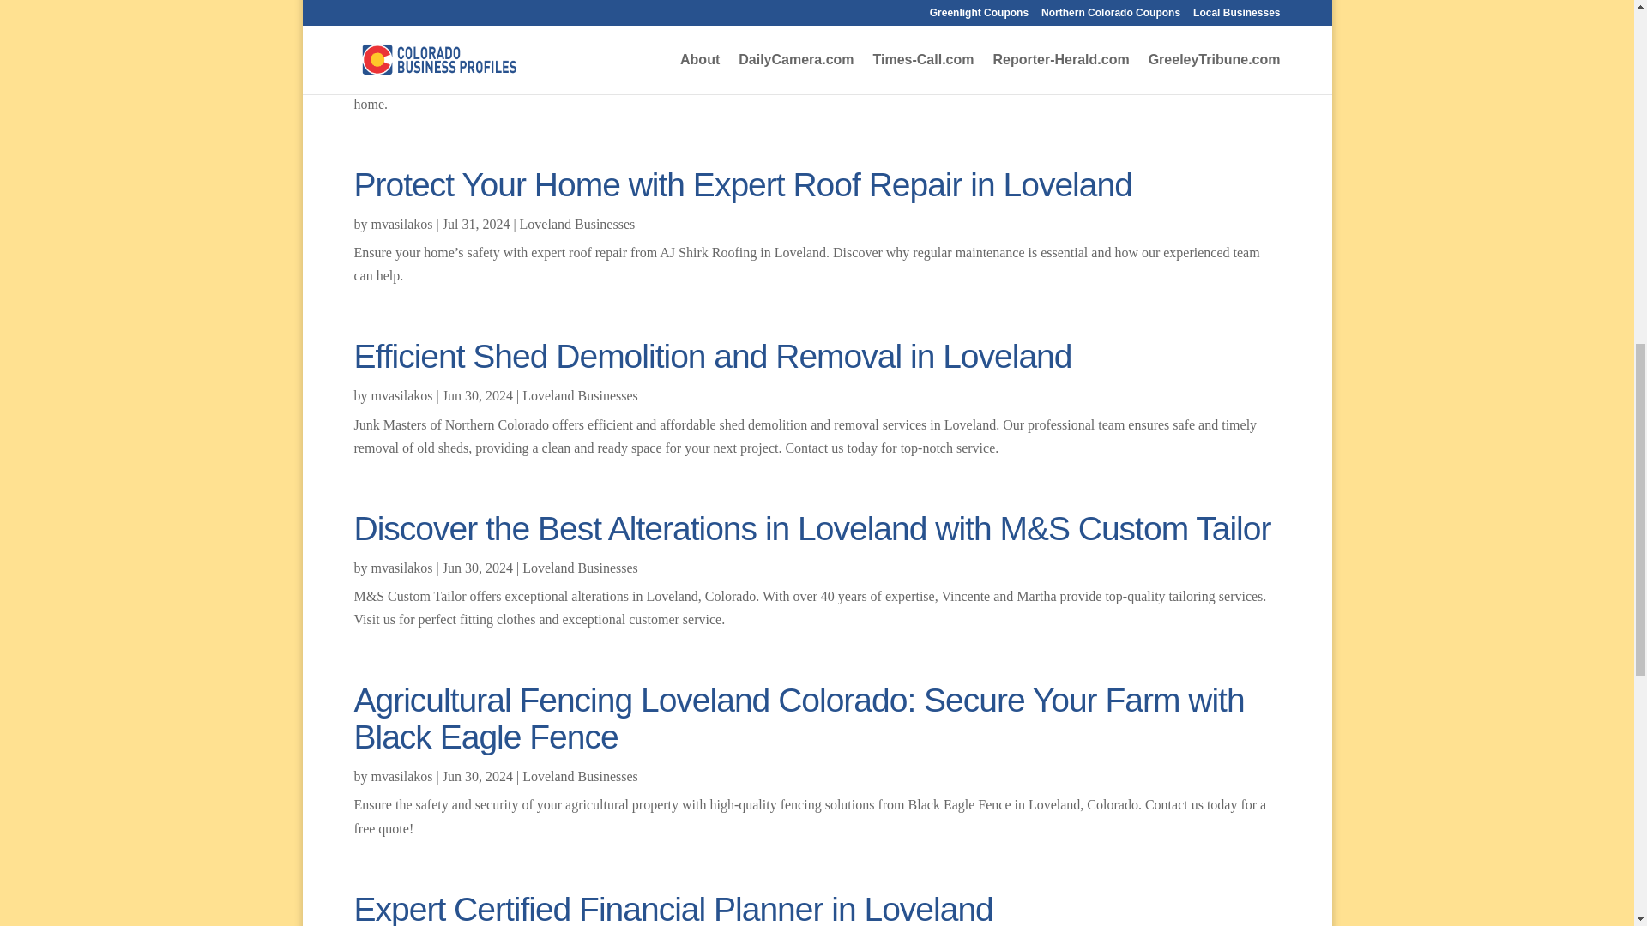  I want to click on mvasilakos, so click(401, 51).